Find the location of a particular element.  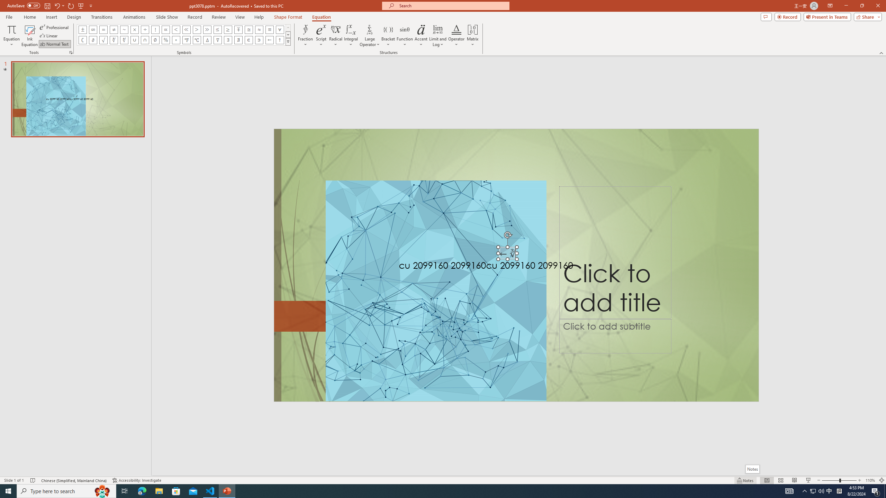

Normal Text is located at coordinates (55, 44).